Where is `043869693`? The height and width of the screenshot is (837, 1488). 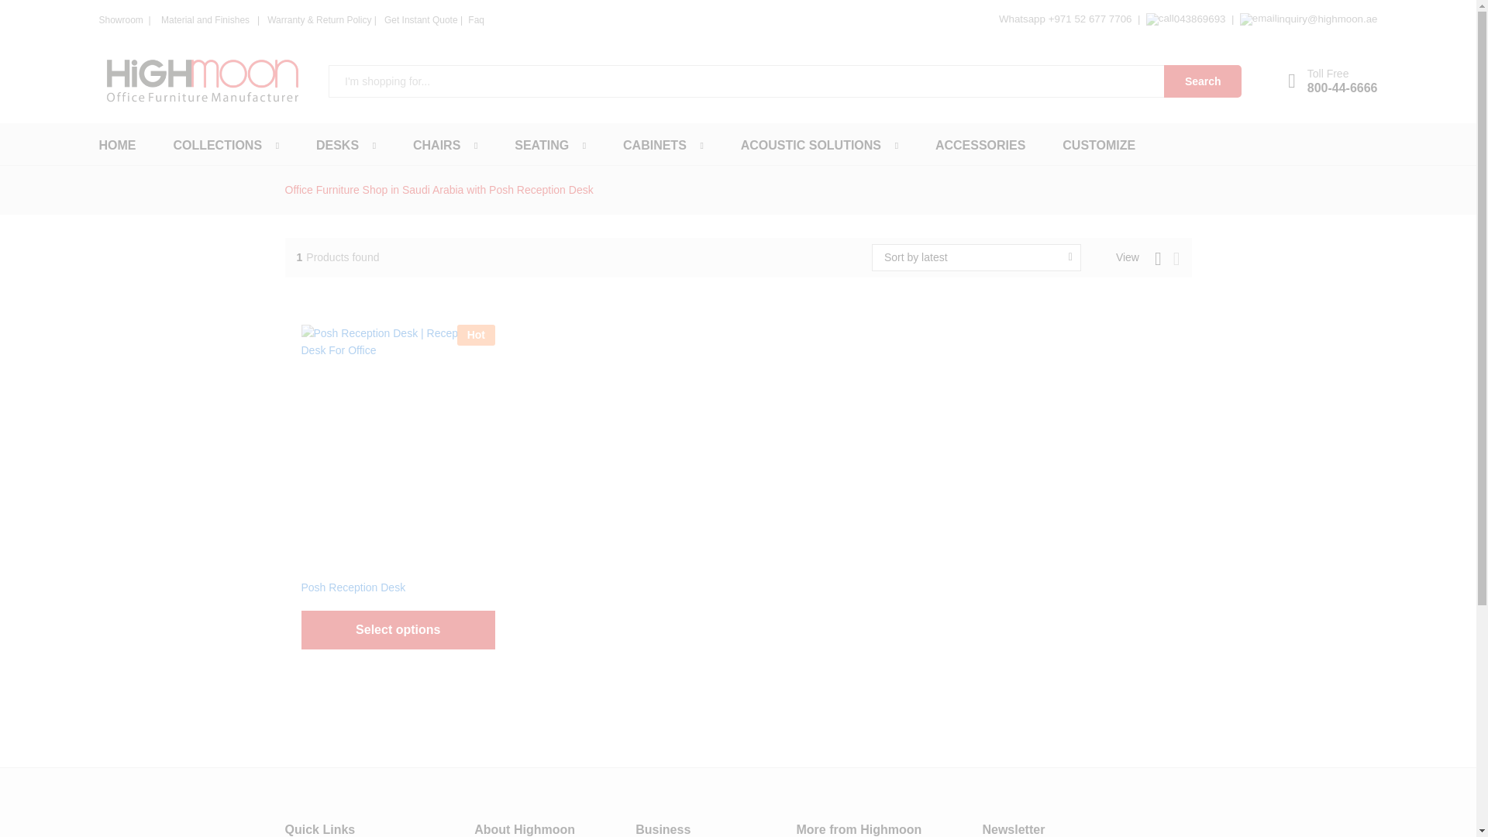
043869693 is located at coordinates (336, 146).